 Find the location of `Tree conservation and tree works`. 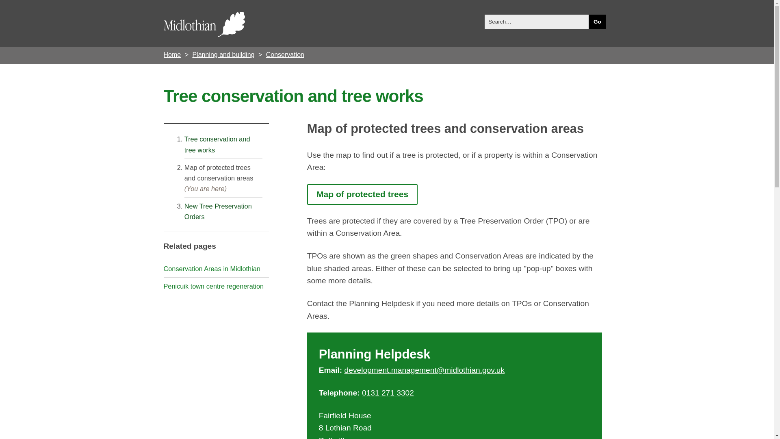

Tree conservation and tree works is located at coordinates (217, 144).